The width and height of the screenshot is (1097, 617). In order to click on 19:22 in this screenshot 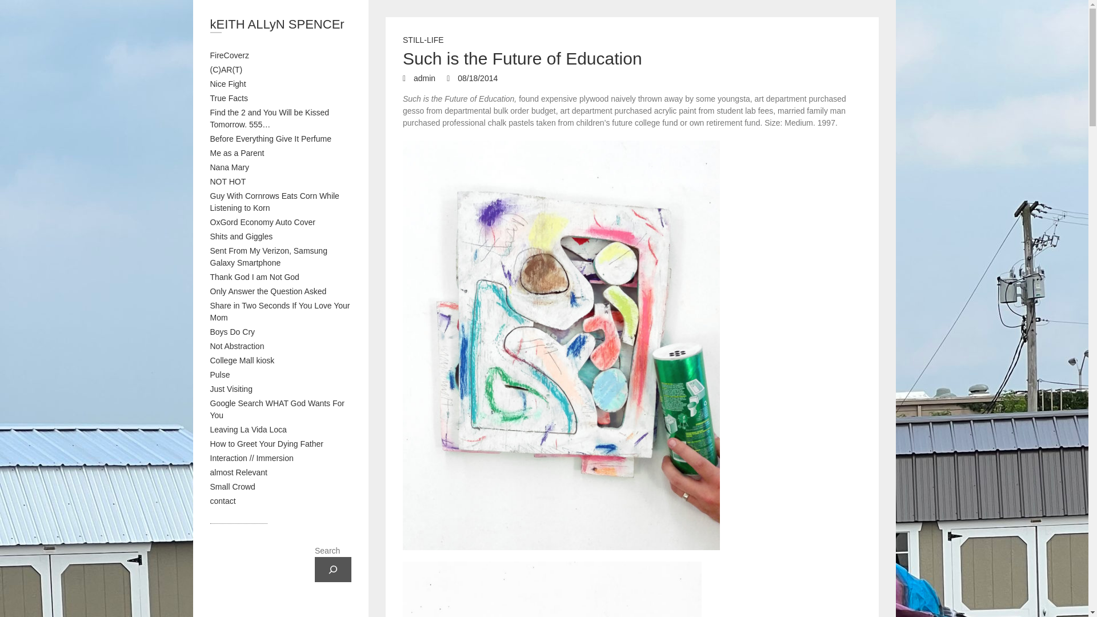, I will do `click(472, 78)`.